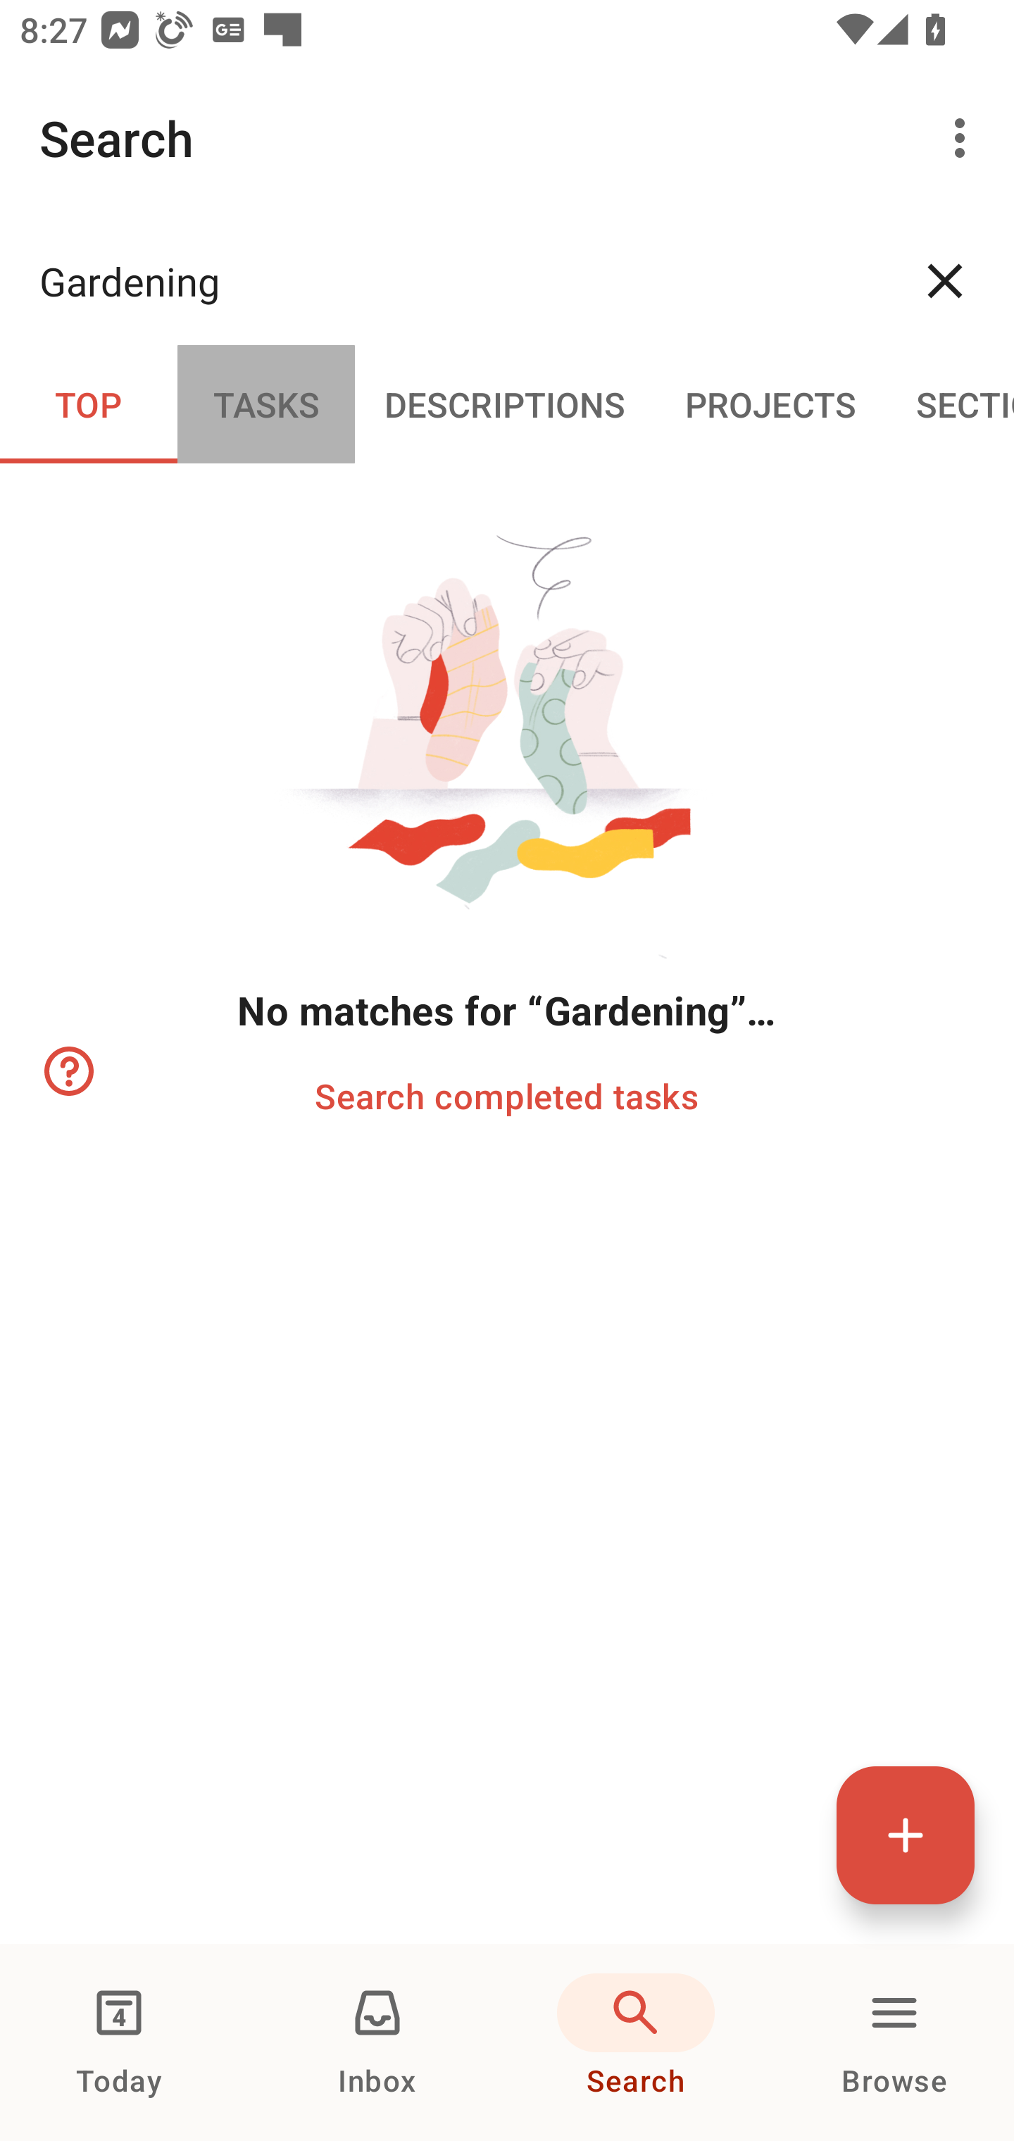  Describe the element at coordinates (265, 403) in the screenshot. I see `Tasks TASKS` at that location.